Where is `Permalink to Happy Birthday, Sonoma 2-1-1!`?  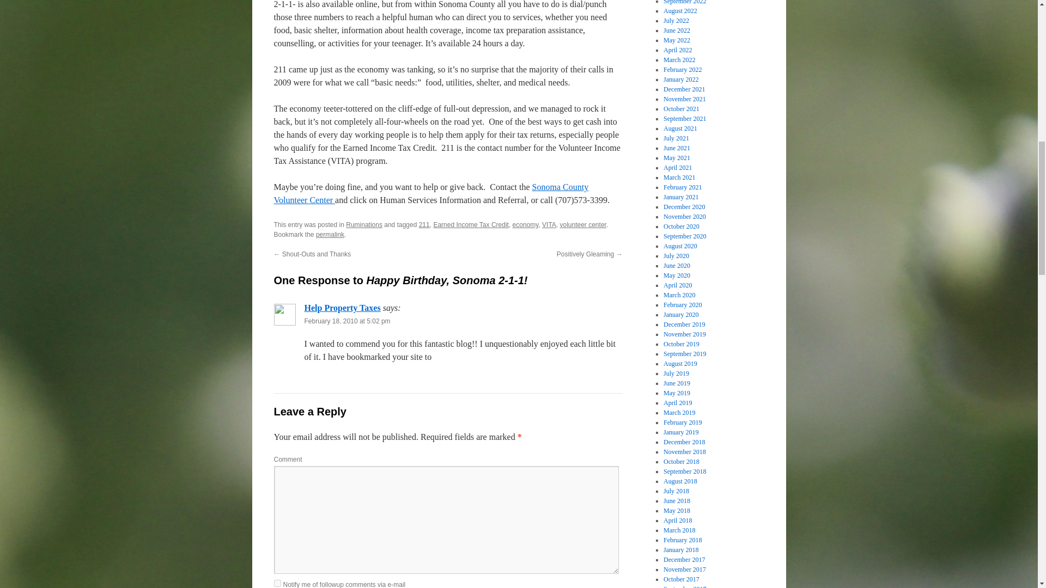
Permalink to Happy Birthday, Sonoma 2-1-1! is located at coordinates (330, 235).